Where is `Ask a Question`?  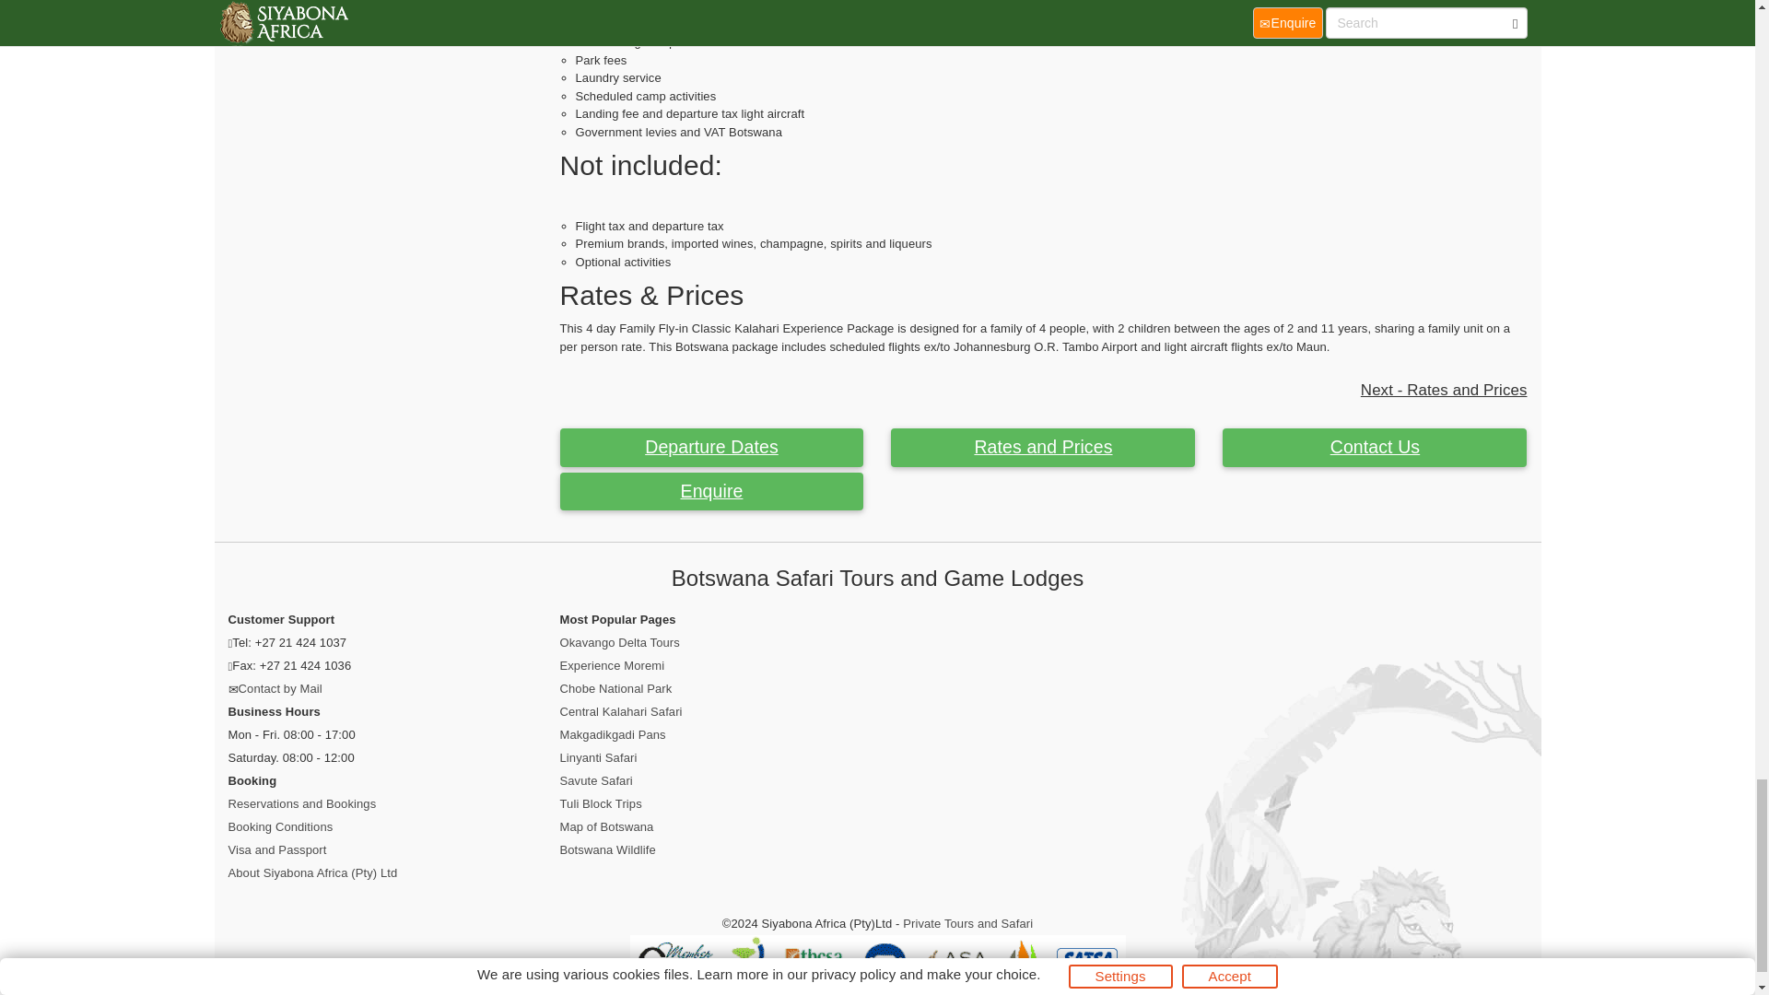 Ask a Question is located at coordinates (1374, 448).